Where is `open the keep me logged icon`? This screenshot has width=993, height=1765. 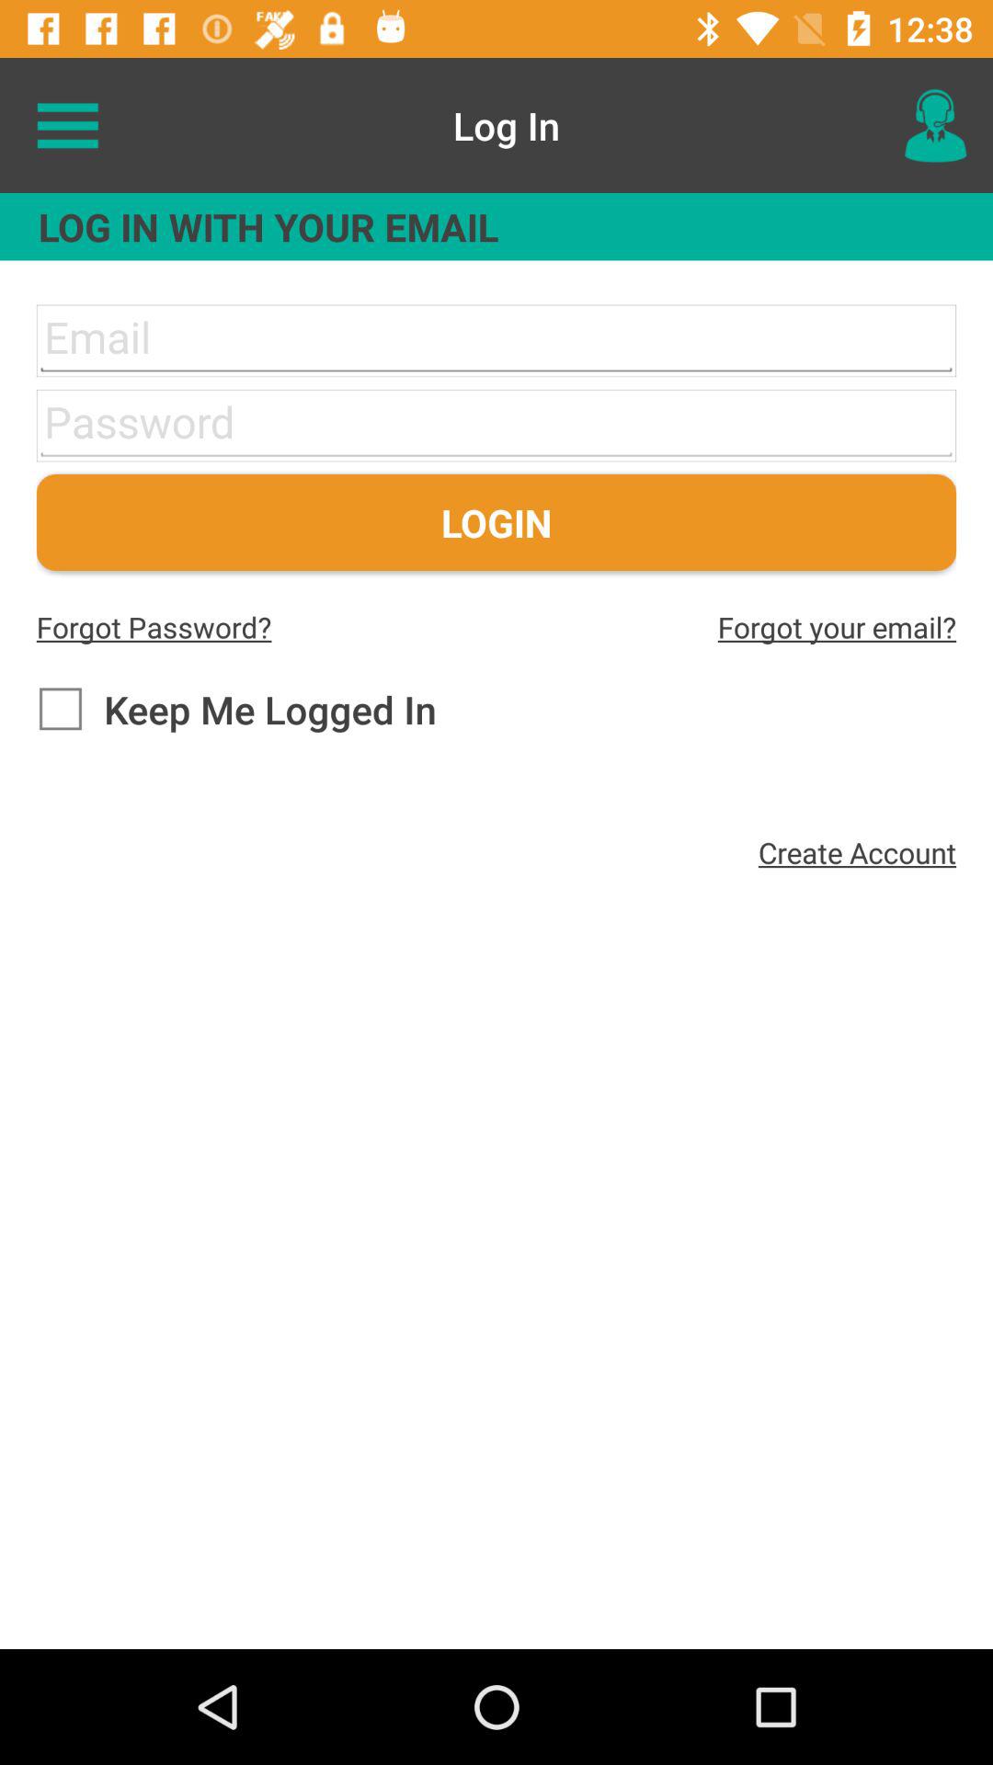
open the keep me logged icon is located at coordinates (235, 710).